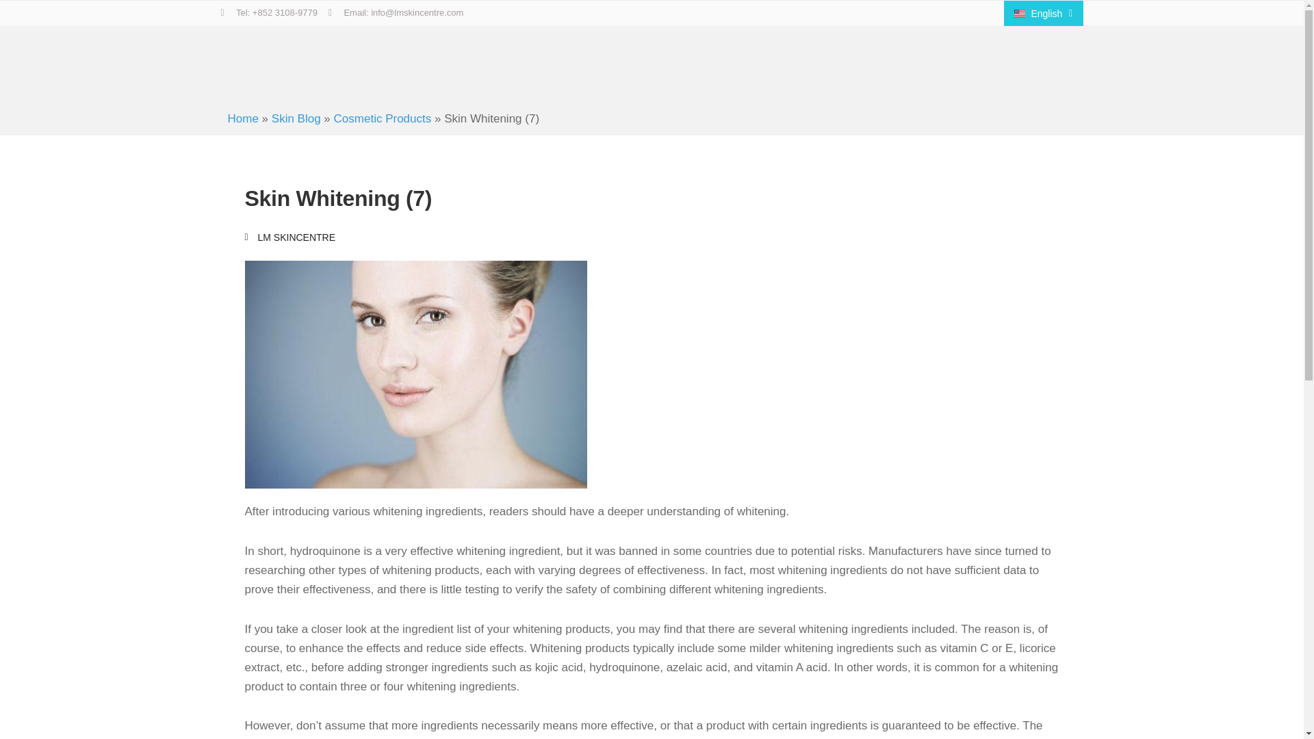  What do you see at coordinates (1043, 13) in the screenshot?
I see `English` at bounding box center [1043, 13].